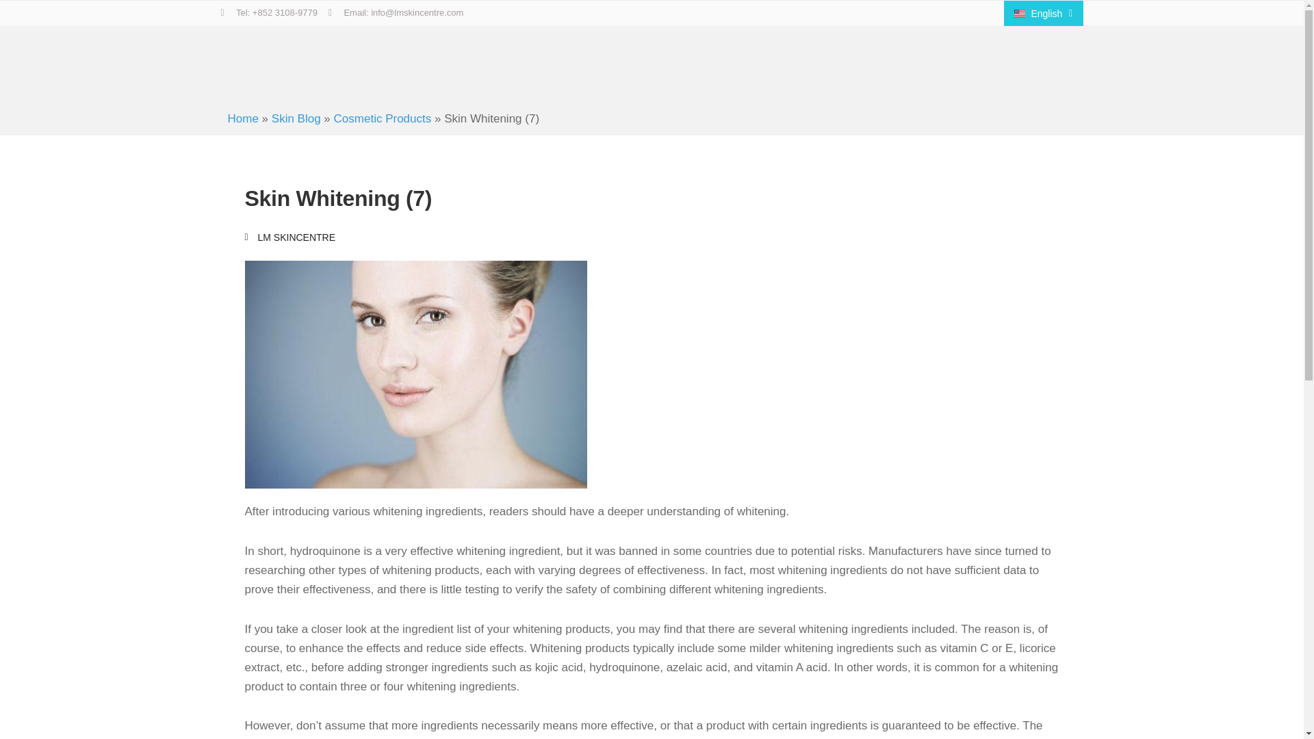  What do you see at coordinates (1043, 13) in the screenshot?
I see `English` at bounding box center [1043, 13].